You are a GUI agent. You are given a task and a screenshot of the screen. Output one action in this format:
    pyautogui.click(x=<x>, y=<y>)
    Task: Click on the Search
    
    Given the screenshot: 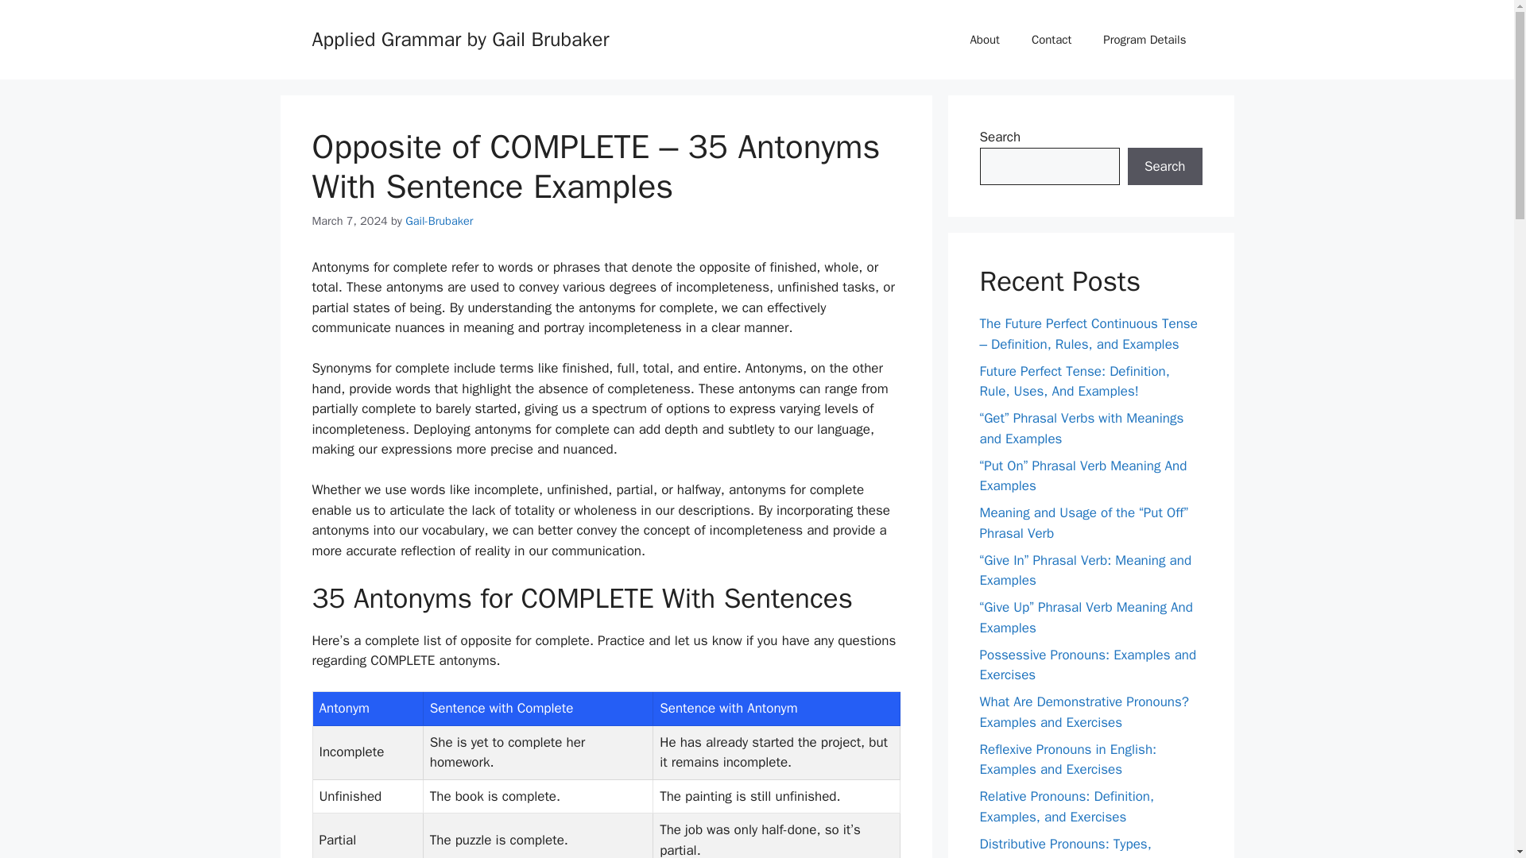 What is the action you would take?
    pyautogui.click(x=1164, y=167)
    